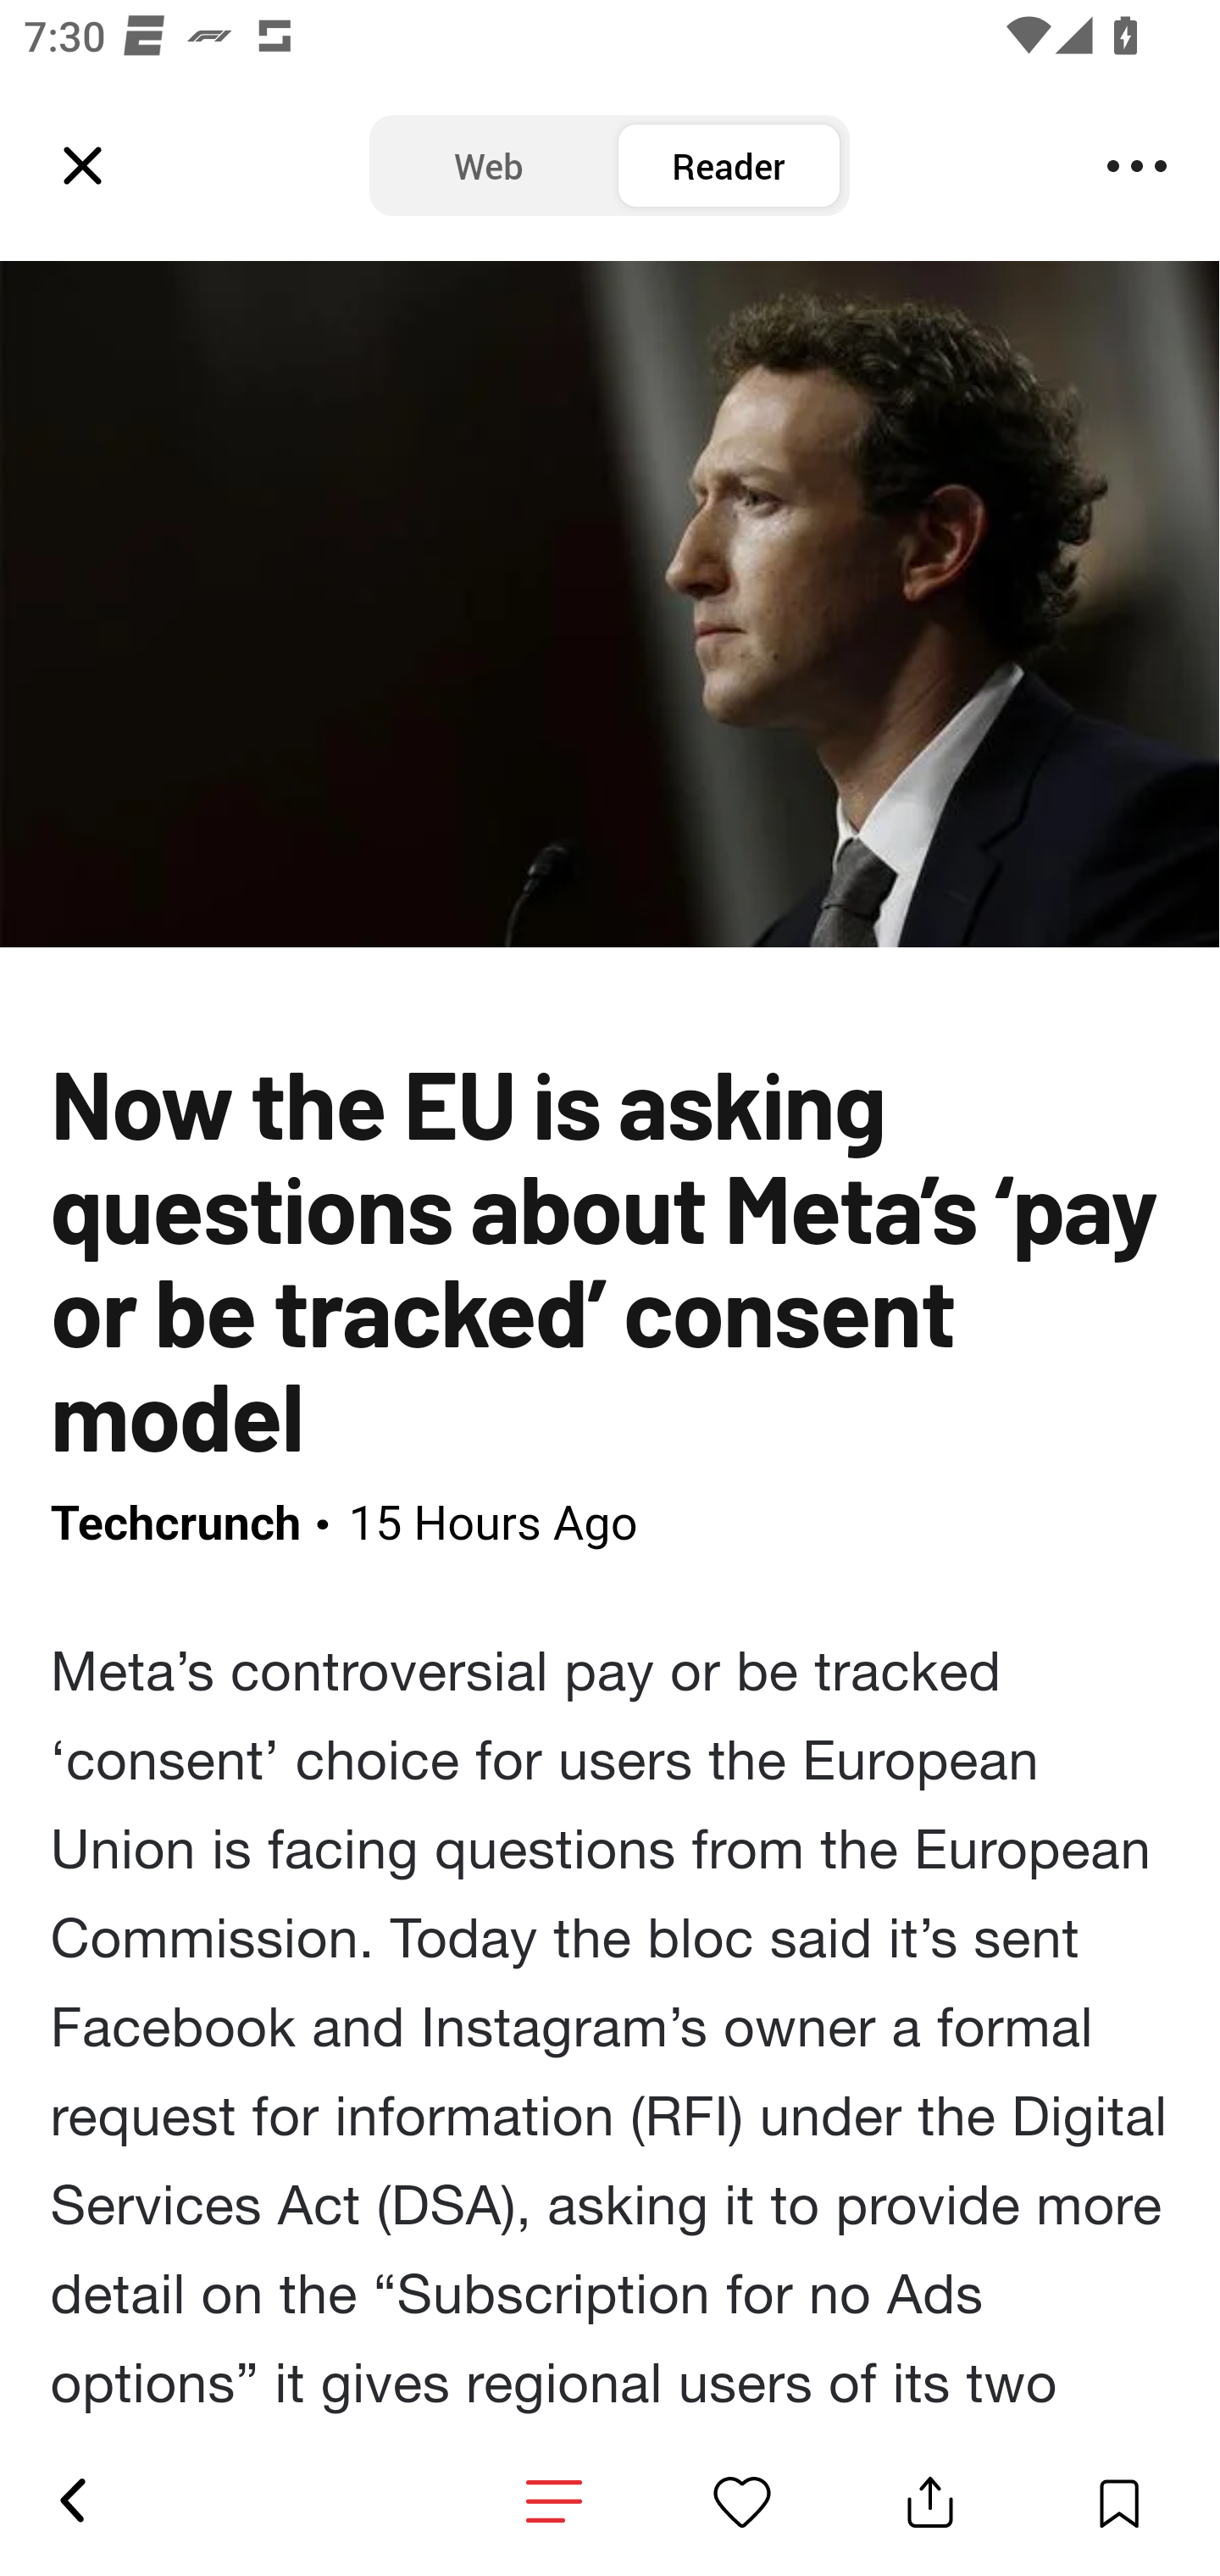  Describe the element at coordinates (71, 2501) in the screenshot. I see `Back Button` at that location.